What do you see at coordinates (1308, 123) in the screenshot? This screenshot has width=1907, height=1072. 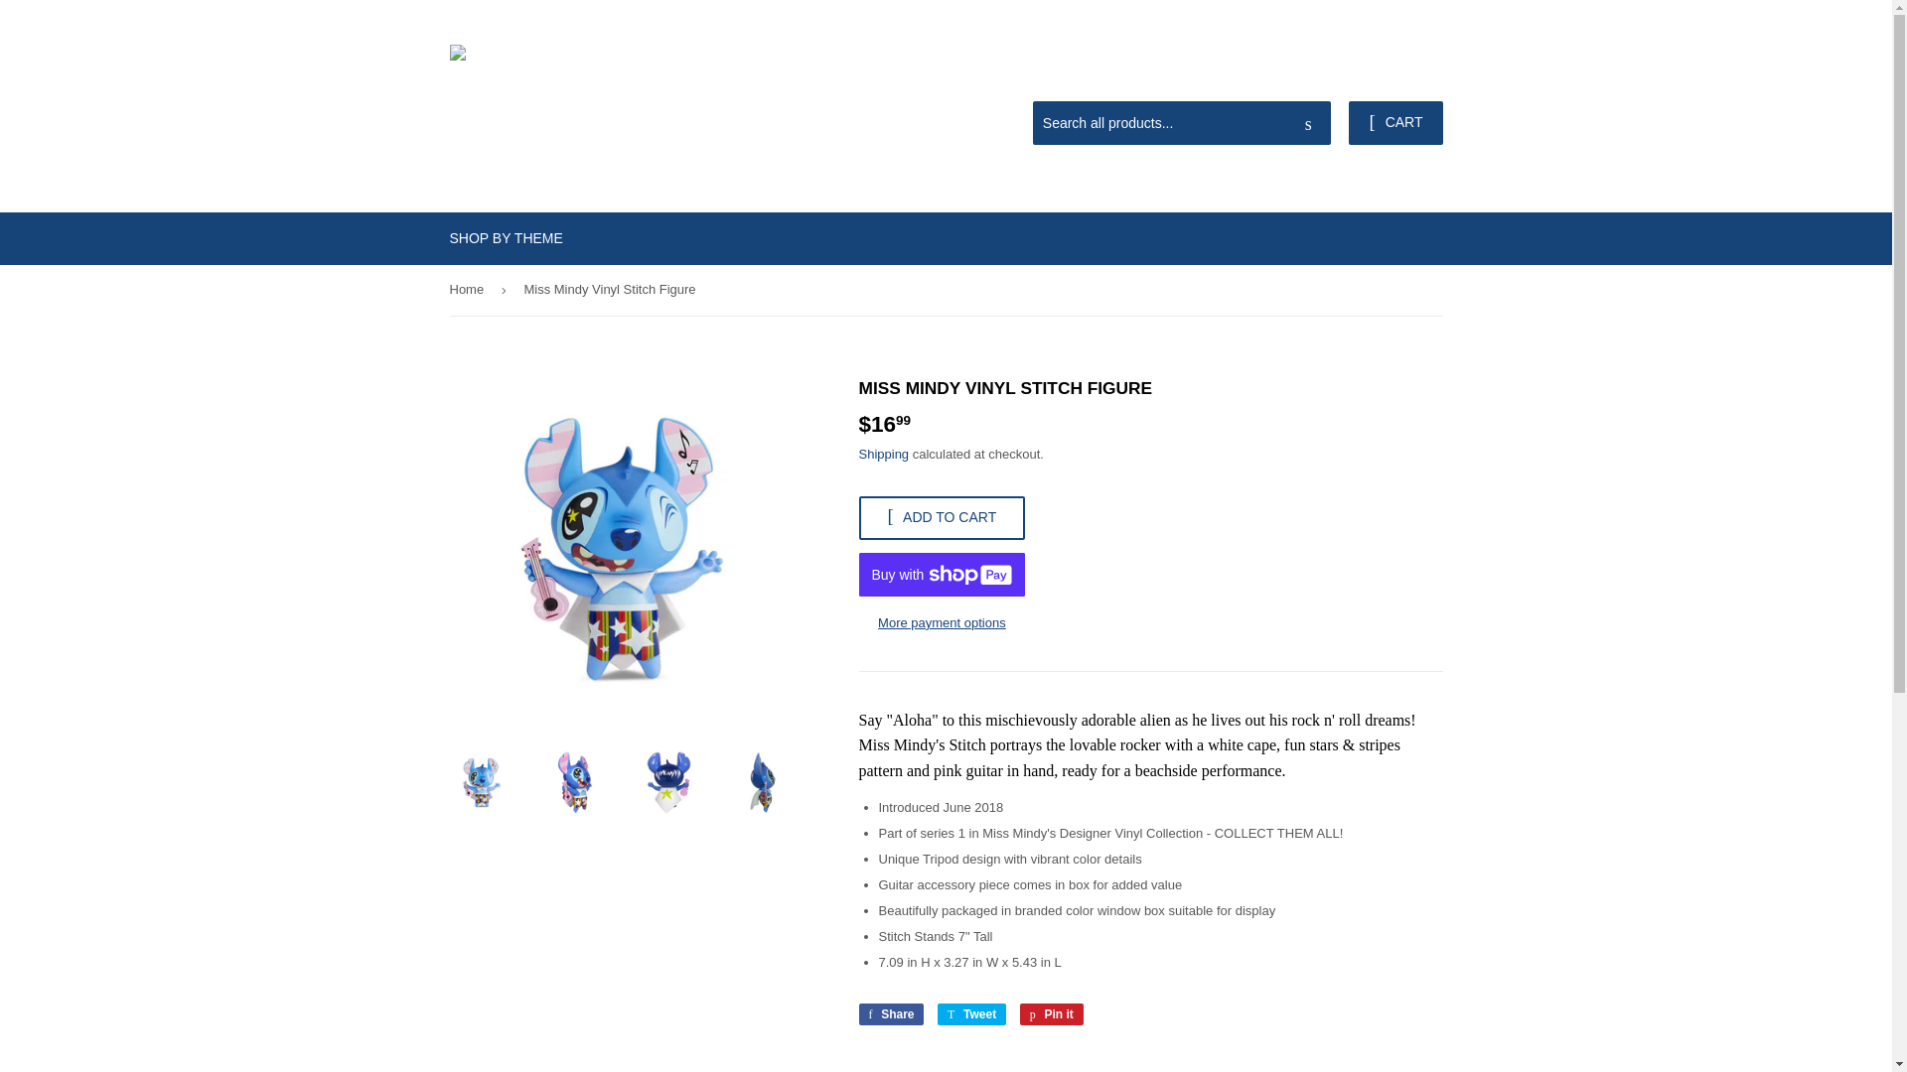 I see `ADD TO CART` at bounding box center [1308, 123].